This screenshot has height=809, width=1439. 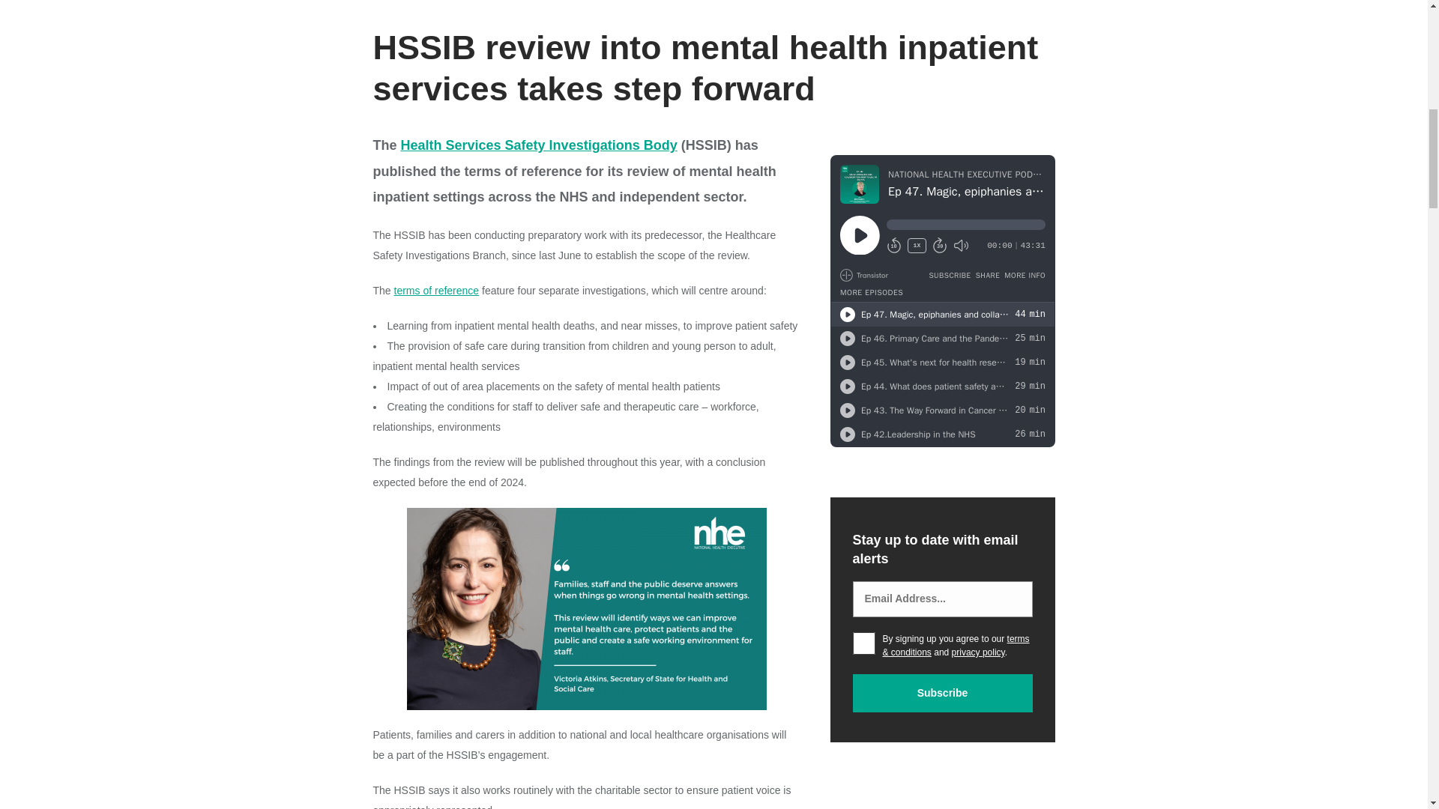 What do you see at coordinates (943, 693) in the screenshot?
I see `Subscribe` at bounding box center [943, 693].